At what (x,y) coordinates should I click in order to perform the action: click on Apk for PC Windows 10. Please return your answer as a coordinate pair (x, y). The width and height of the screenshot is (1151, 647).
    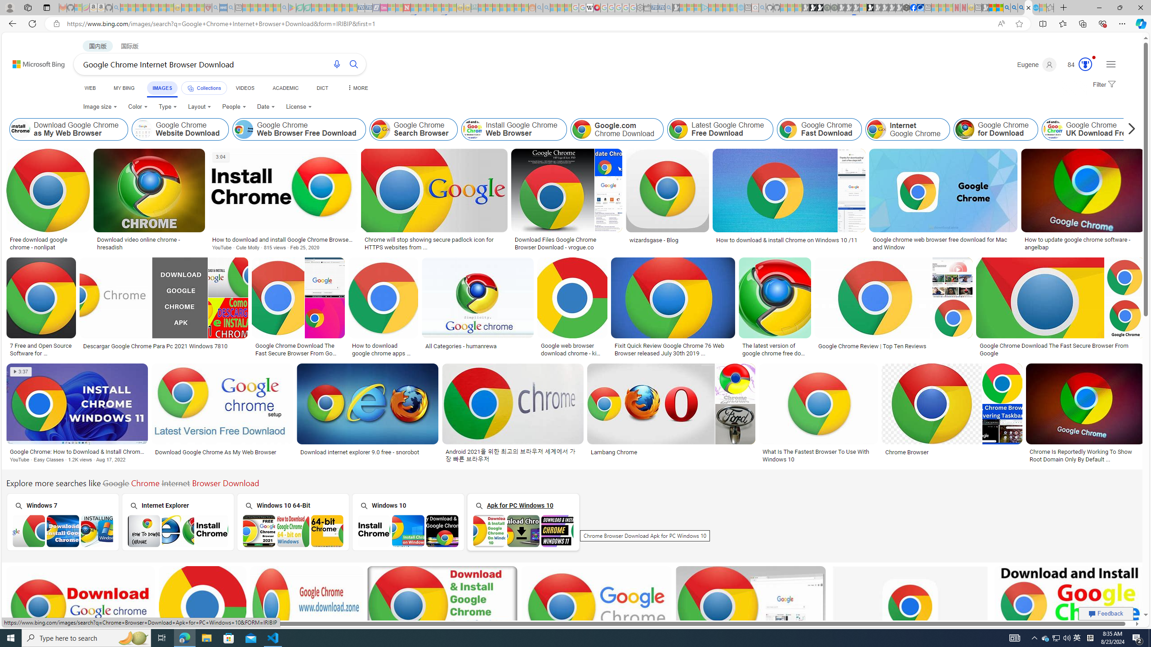
    Looking at the image, I should click on (523, 521).